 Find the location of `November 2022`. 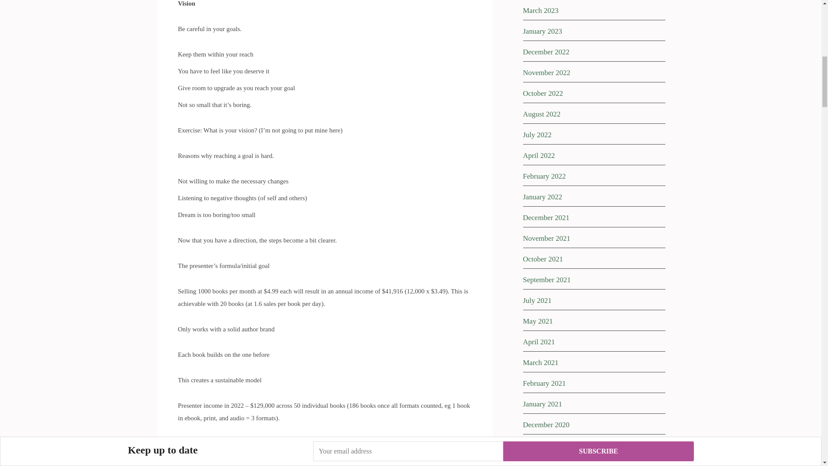

November 2022 is located at coordinates (546, 72).